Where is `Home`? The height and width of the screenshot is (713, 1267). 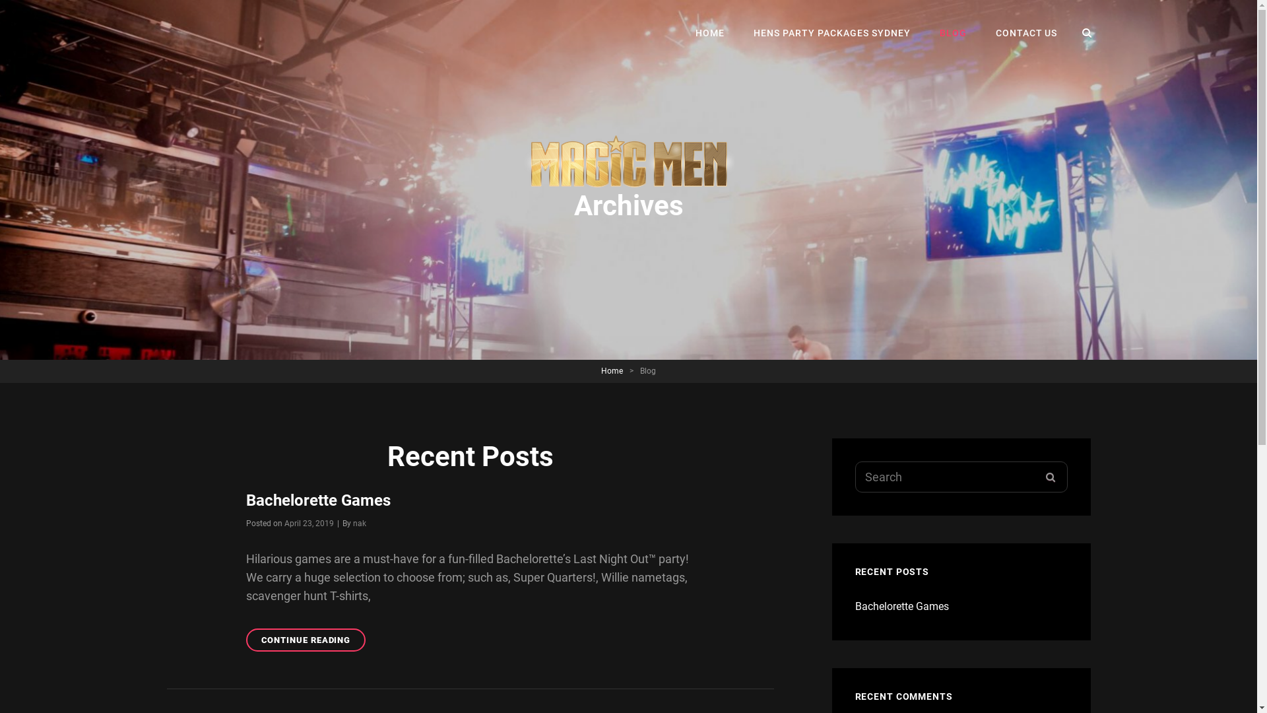 Home is located at coordinates (612, 371).